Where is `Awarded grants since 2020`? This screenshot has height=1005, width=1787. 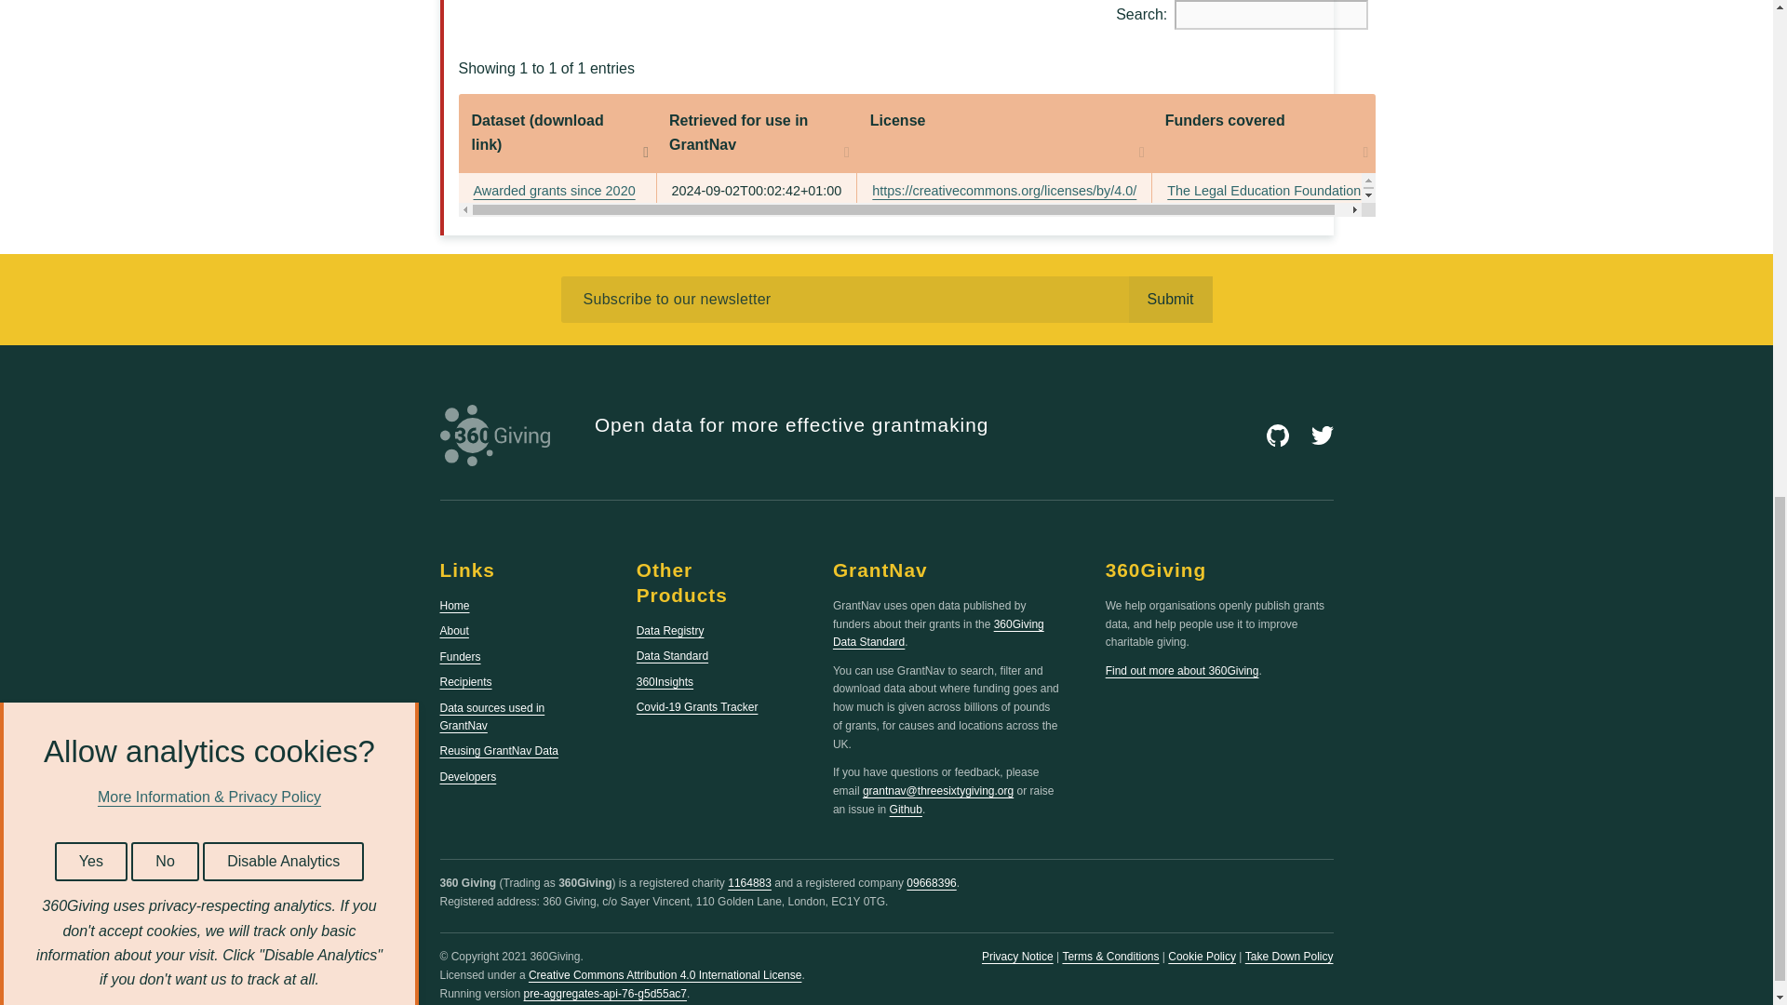
Awarded grants since 2020 is located at coordinates (553, 190).